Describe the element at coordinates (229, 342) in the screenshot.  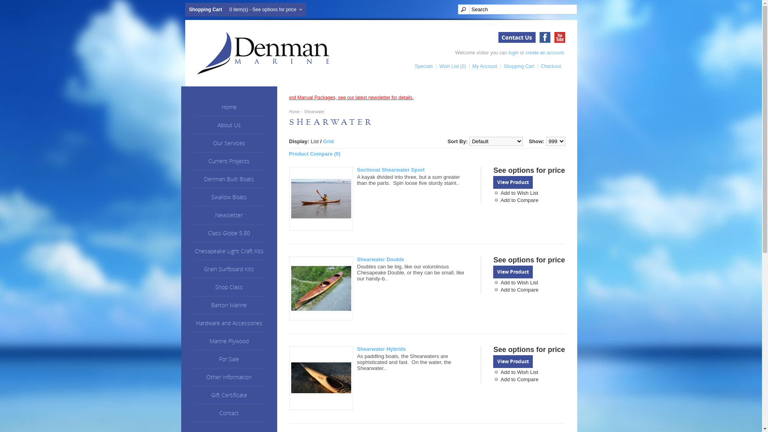
I see `Marine Plywood` at that location.